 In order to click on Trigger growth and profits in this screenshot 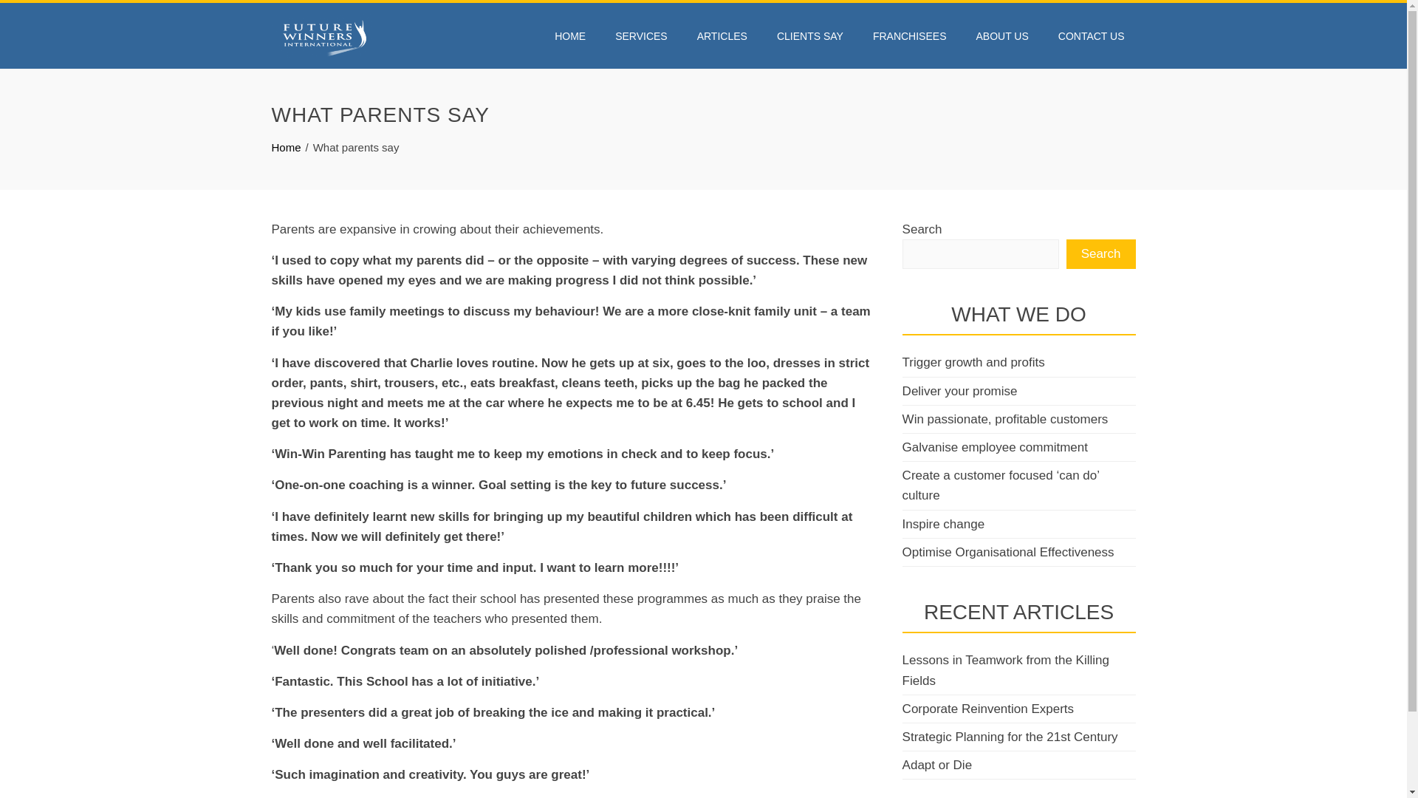, I will do `click(973, 362)`.